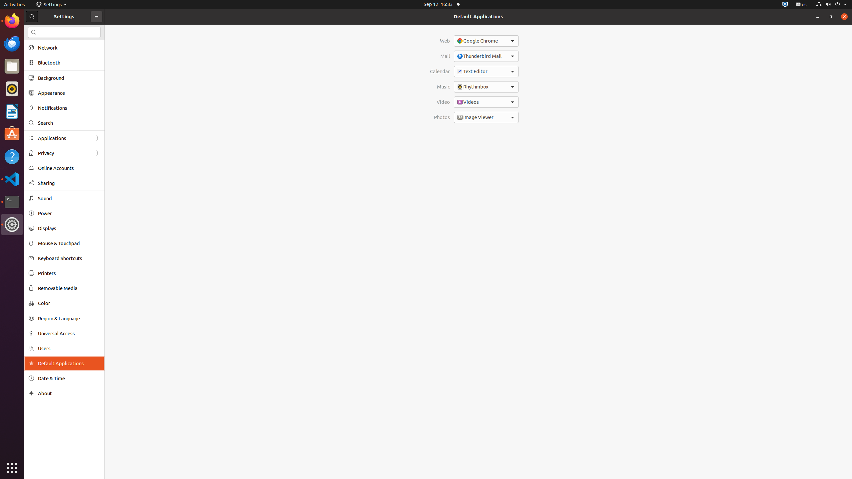 Image resolution: width=852 pixels, height=479 pixels. Describe the element at coordinates (12, 202) in the screenshot. I see `Terminal` at that location.